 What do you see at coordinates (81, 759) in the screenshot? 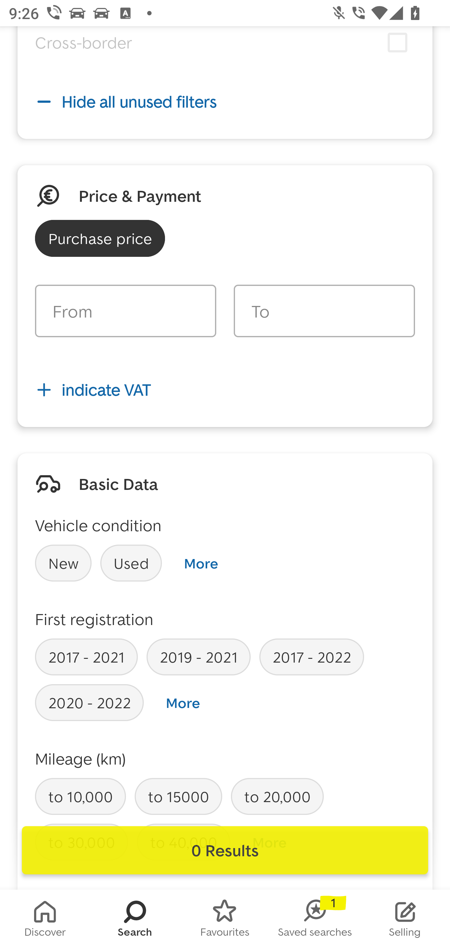
I see `Mileage (km)` at bounding box center [81, 759].